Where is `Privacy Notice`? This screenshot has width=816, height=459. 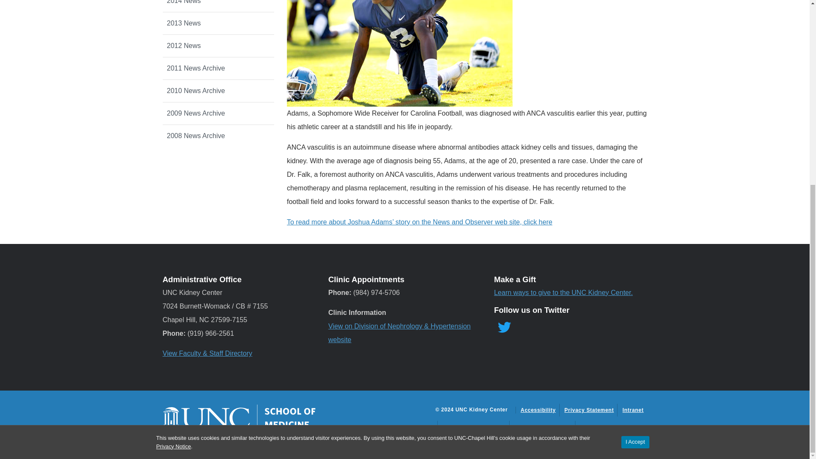
Privacy Notice is located at coordinates (173, 139).